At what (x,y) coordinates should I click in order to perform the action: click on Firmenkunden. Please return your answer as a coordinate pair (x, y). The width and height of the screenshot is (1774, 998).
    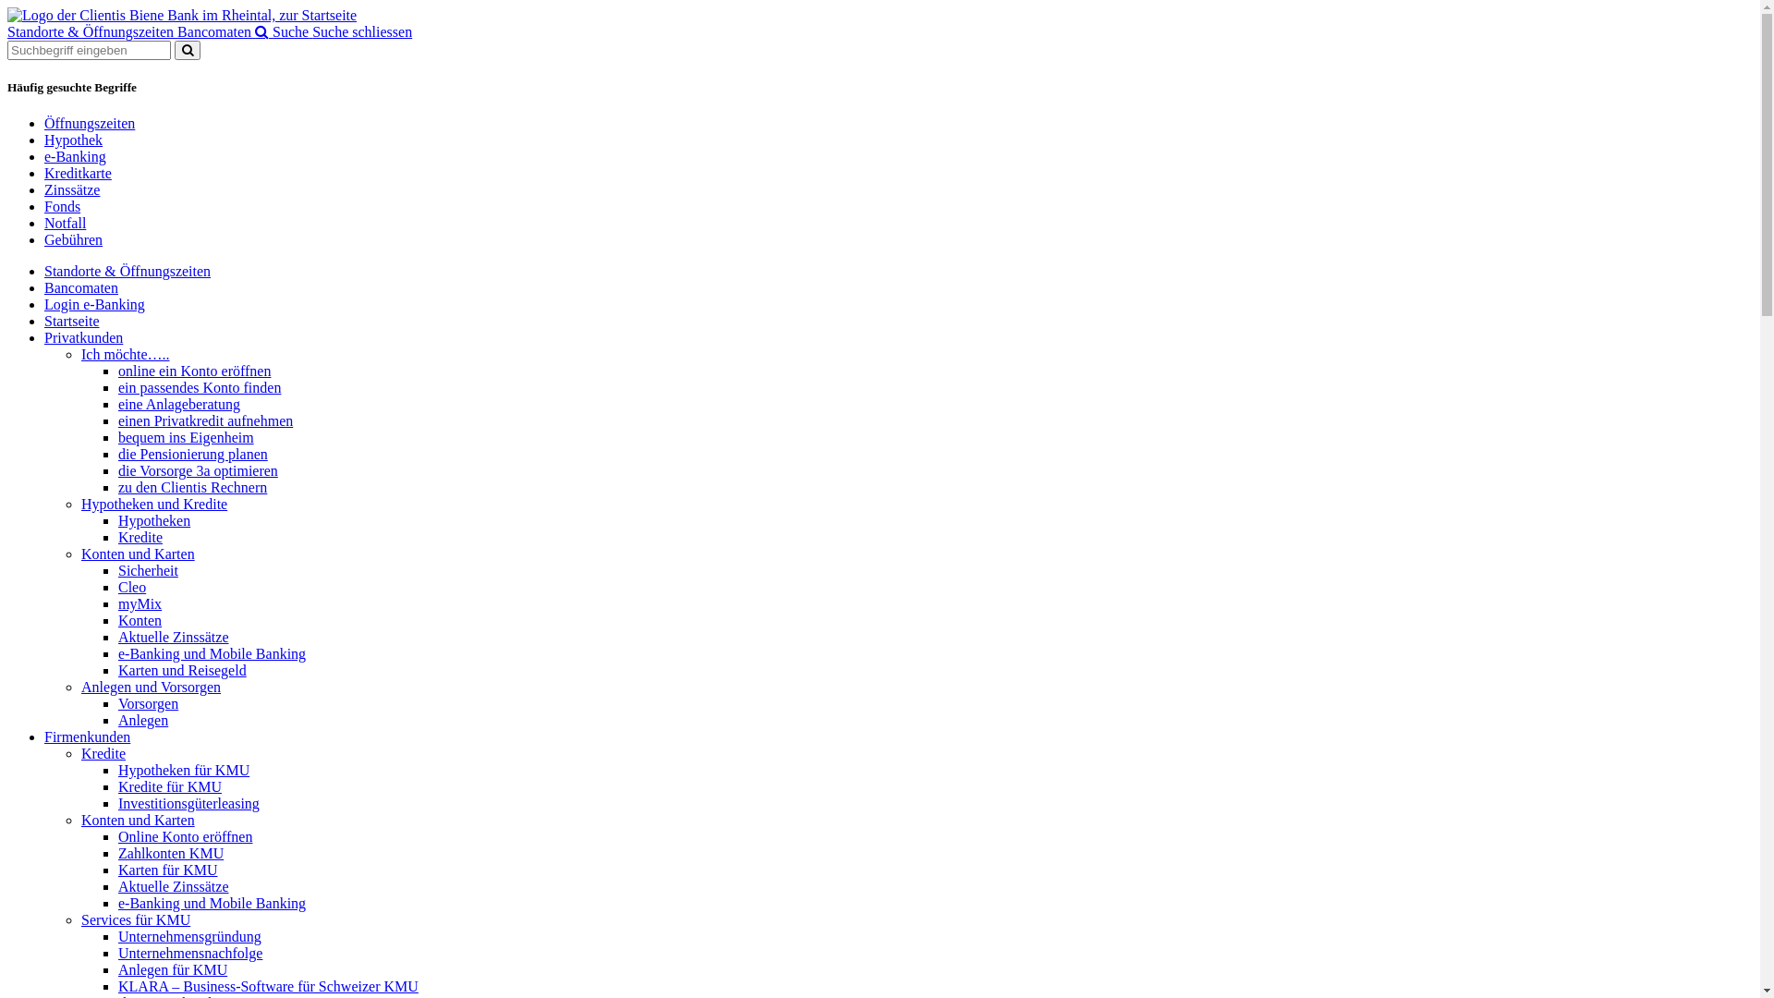
    Looking at the image, I should click on (898, 737).